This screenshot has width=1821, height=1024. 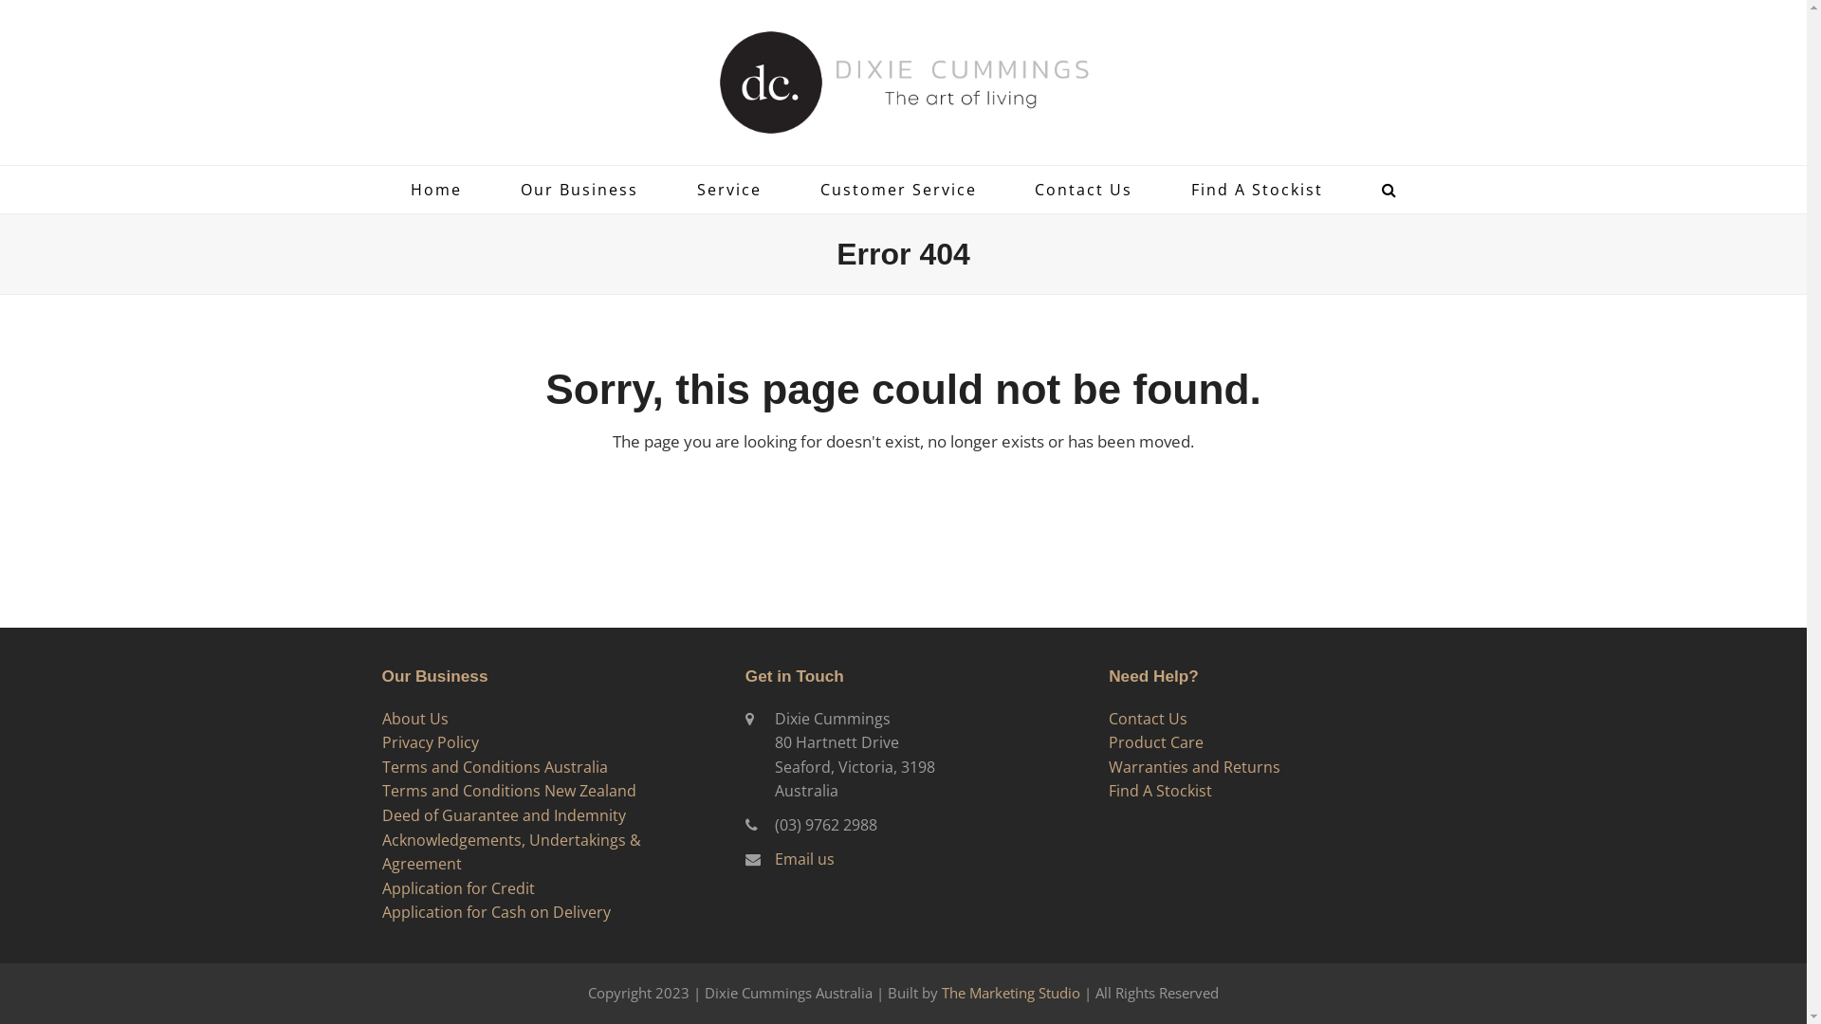 What do you see at coordinates (804, 859) in the screenshot?
I see `Email us` at bounding box center [804, 859].